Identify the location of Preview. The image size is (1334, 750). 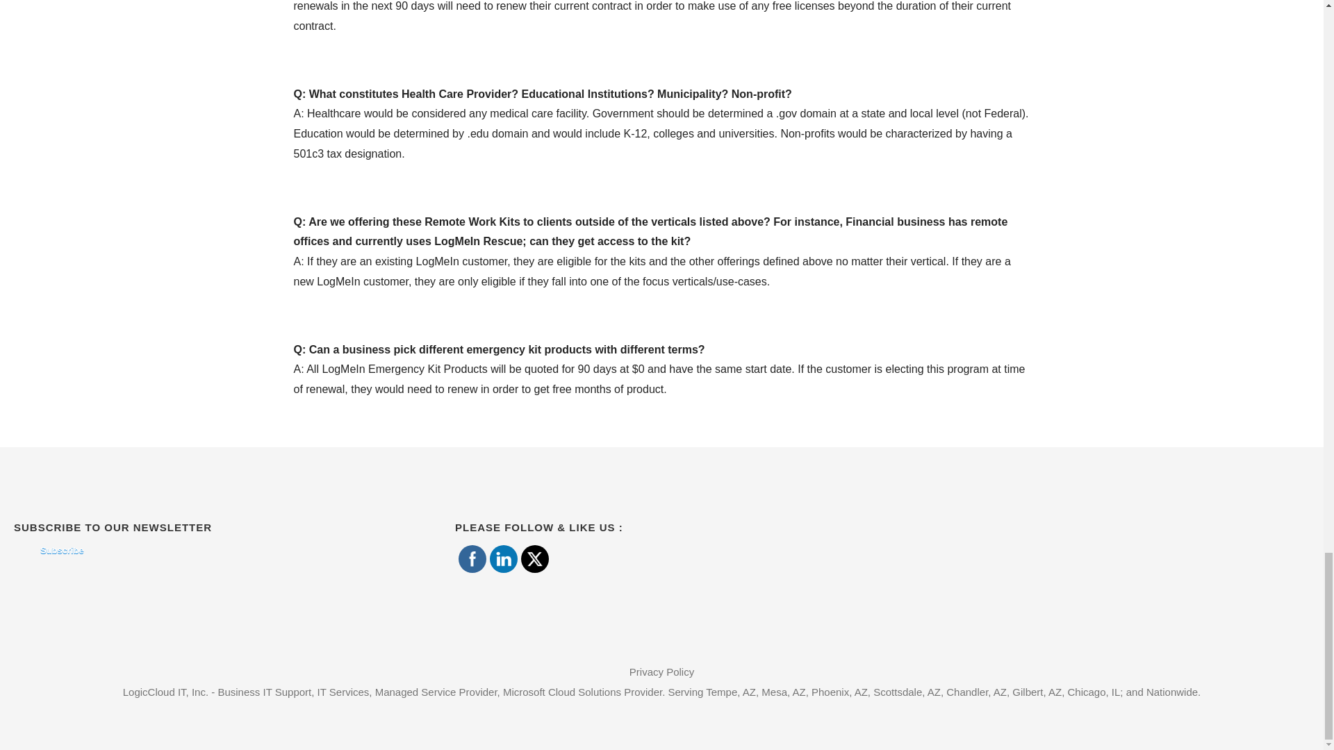
(51, 550).